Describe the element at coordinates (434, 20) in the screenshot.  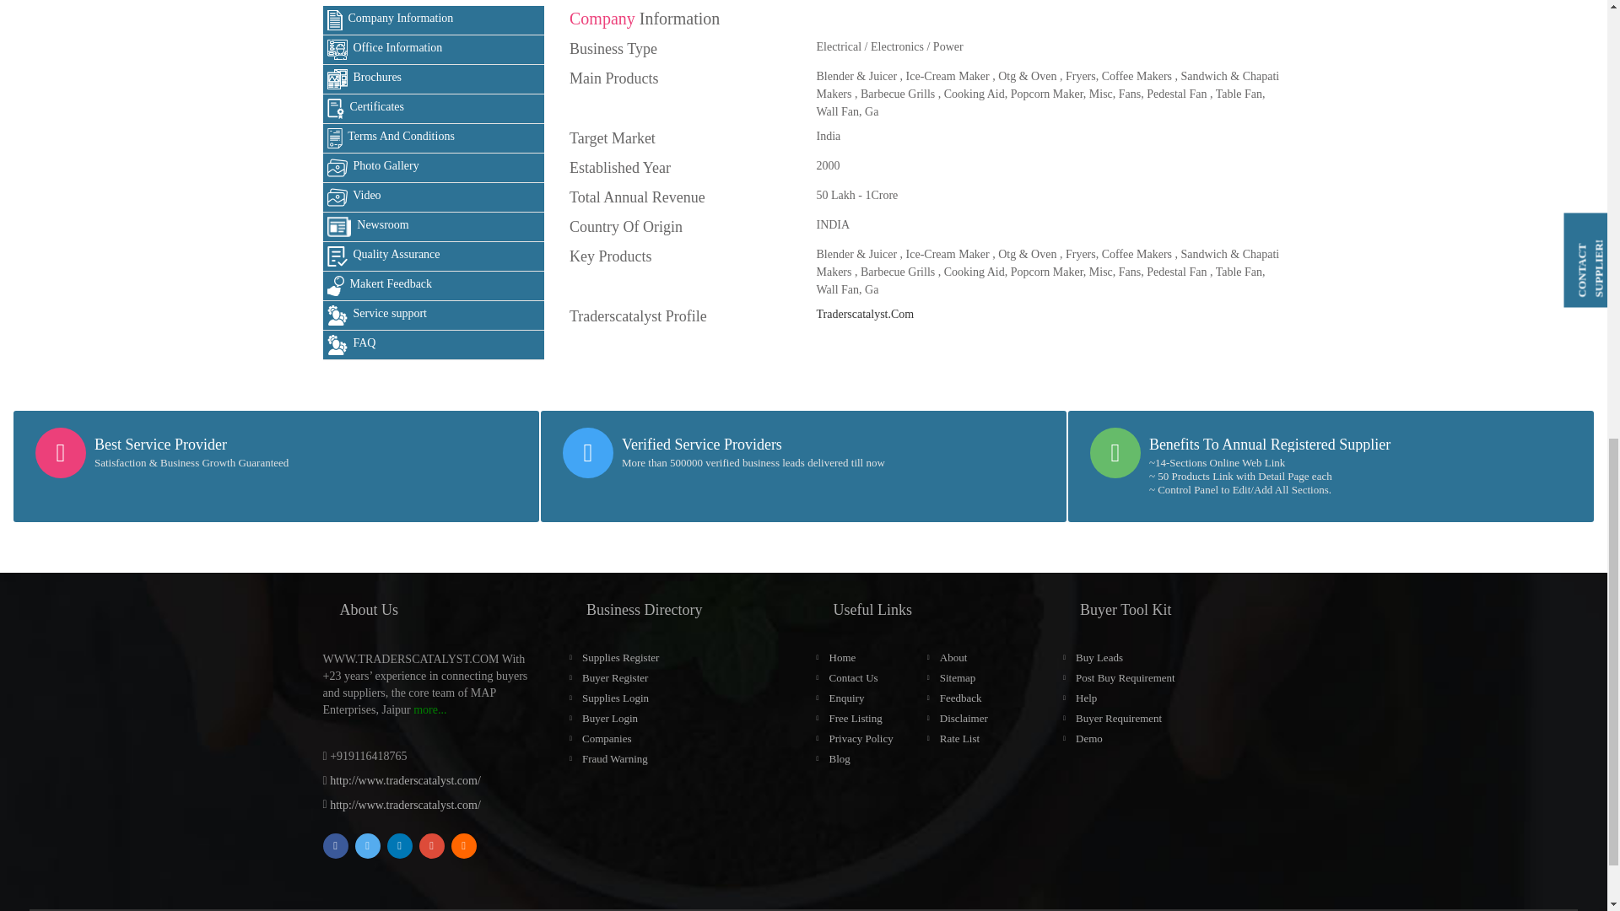
I see `  Company Information` at that location.